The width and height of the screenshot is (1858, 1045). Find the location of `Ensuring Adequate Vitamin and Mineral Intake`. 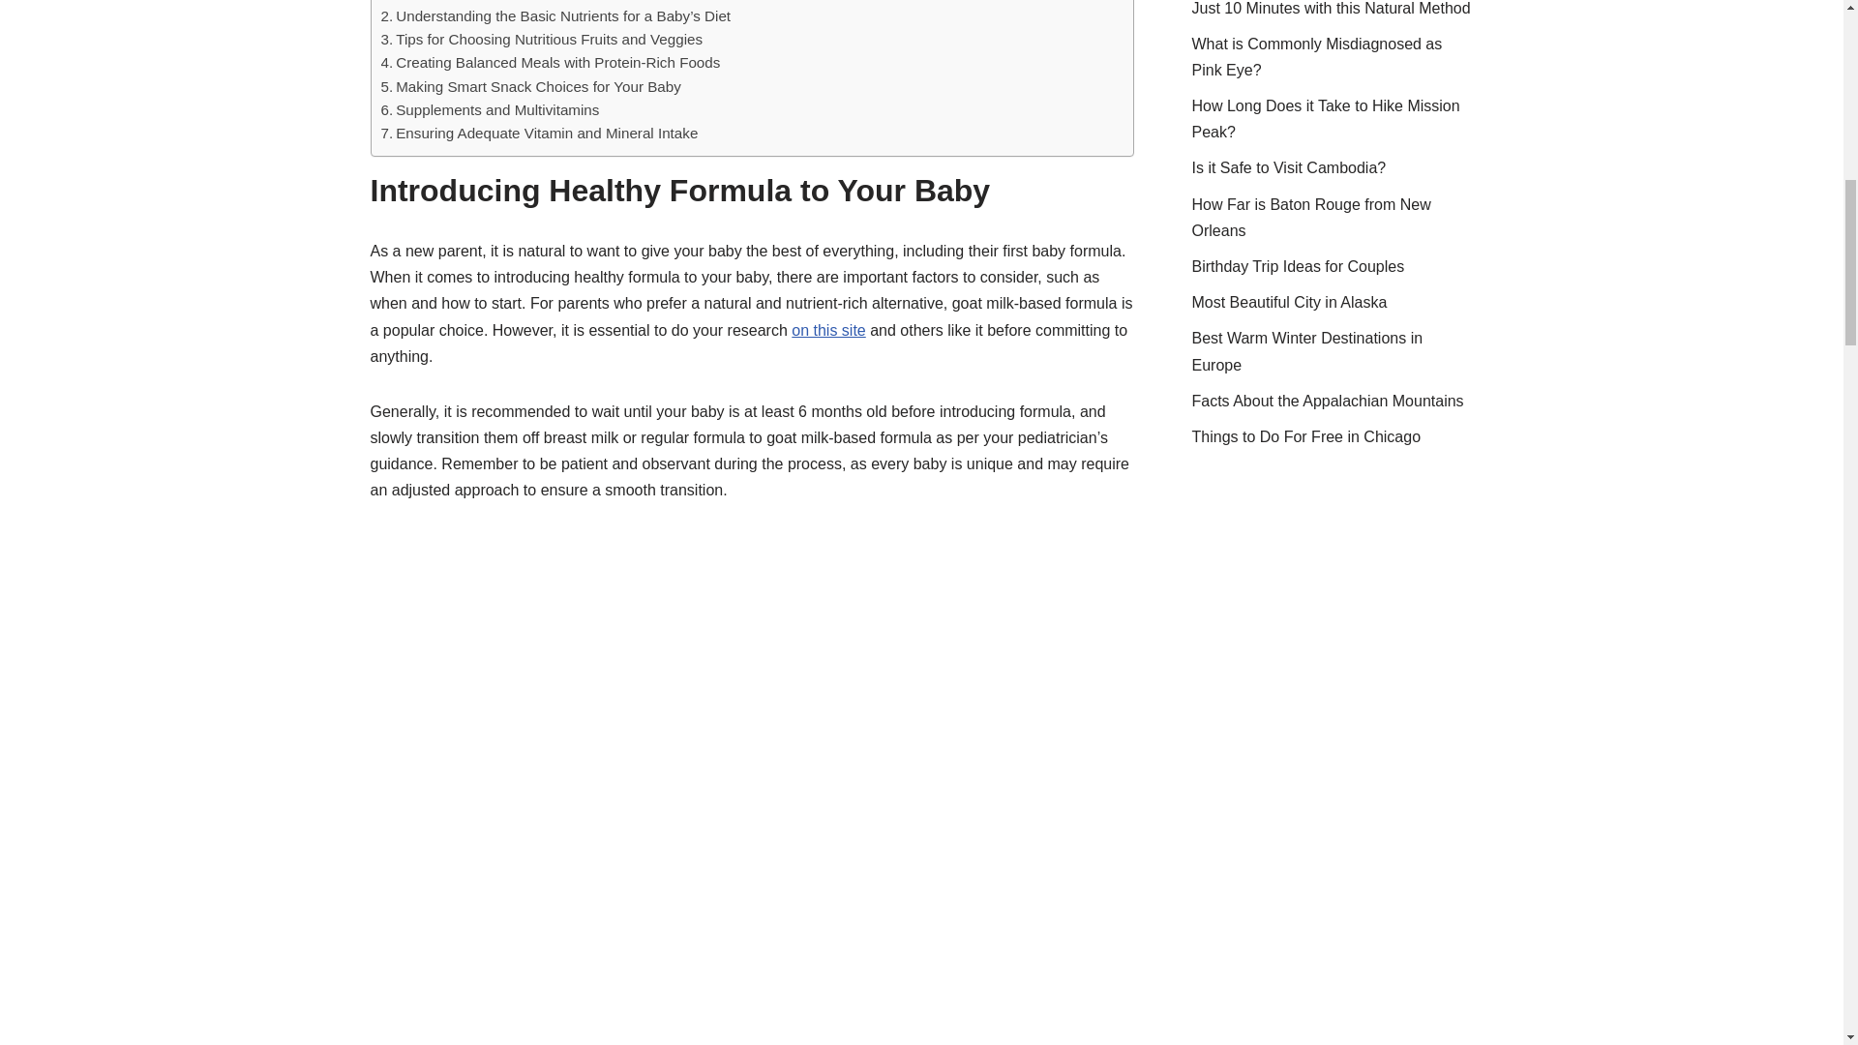

Ensuring Adequate Vitamin and Mineral Intake is located at coordinates (539, 134).